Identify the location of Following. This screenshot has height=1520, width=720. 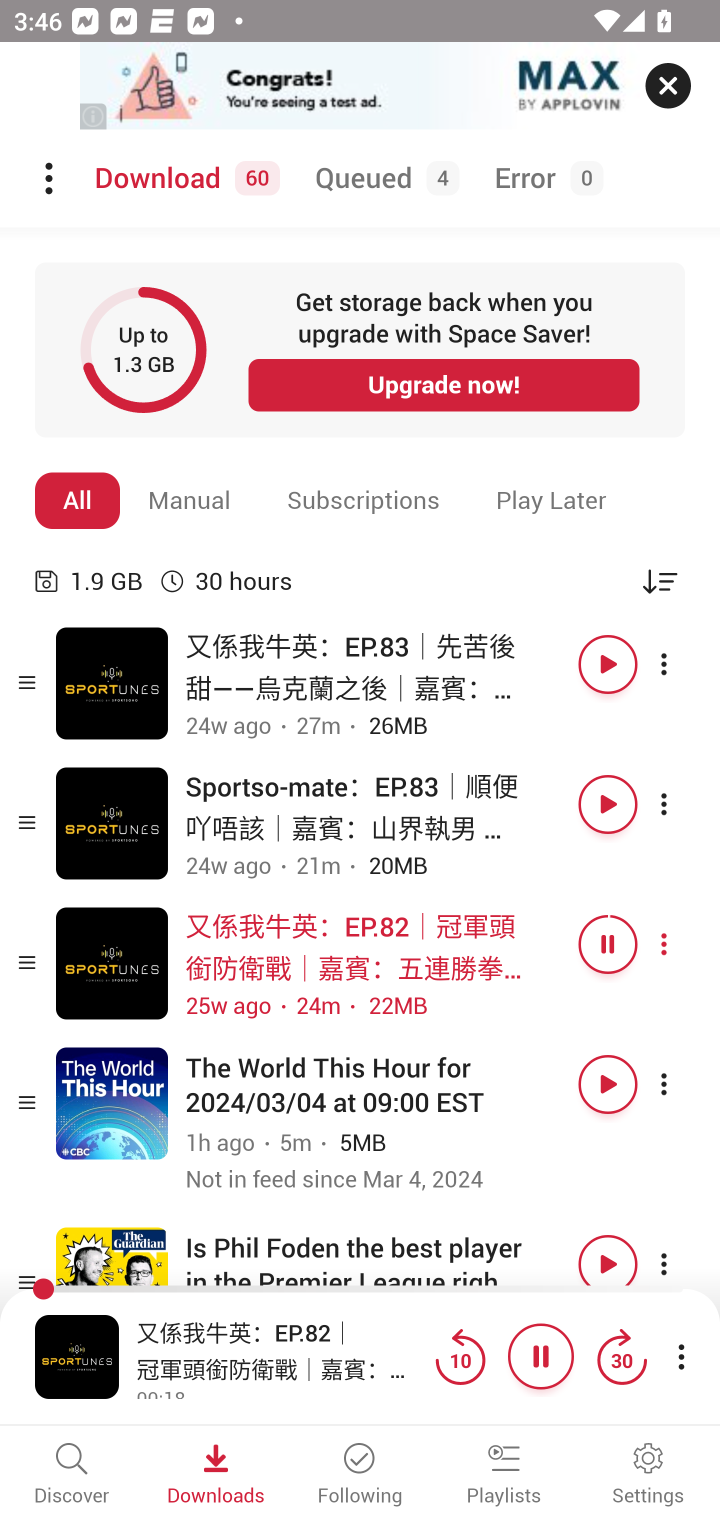
(360, 1475).